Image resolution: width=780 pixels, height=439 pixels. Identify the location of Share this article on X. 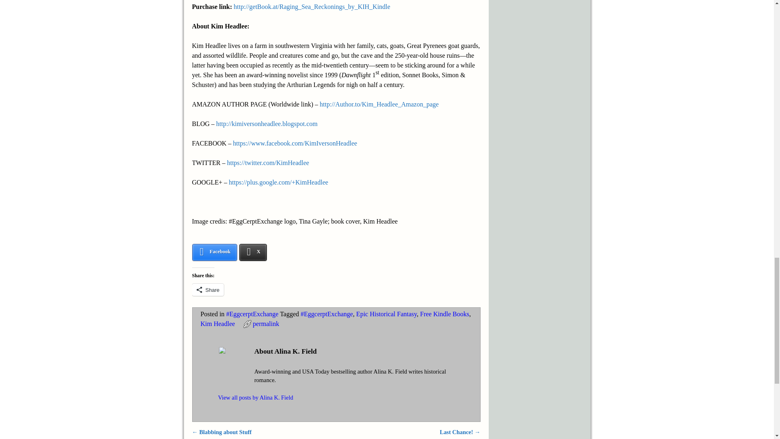
(253, 252).